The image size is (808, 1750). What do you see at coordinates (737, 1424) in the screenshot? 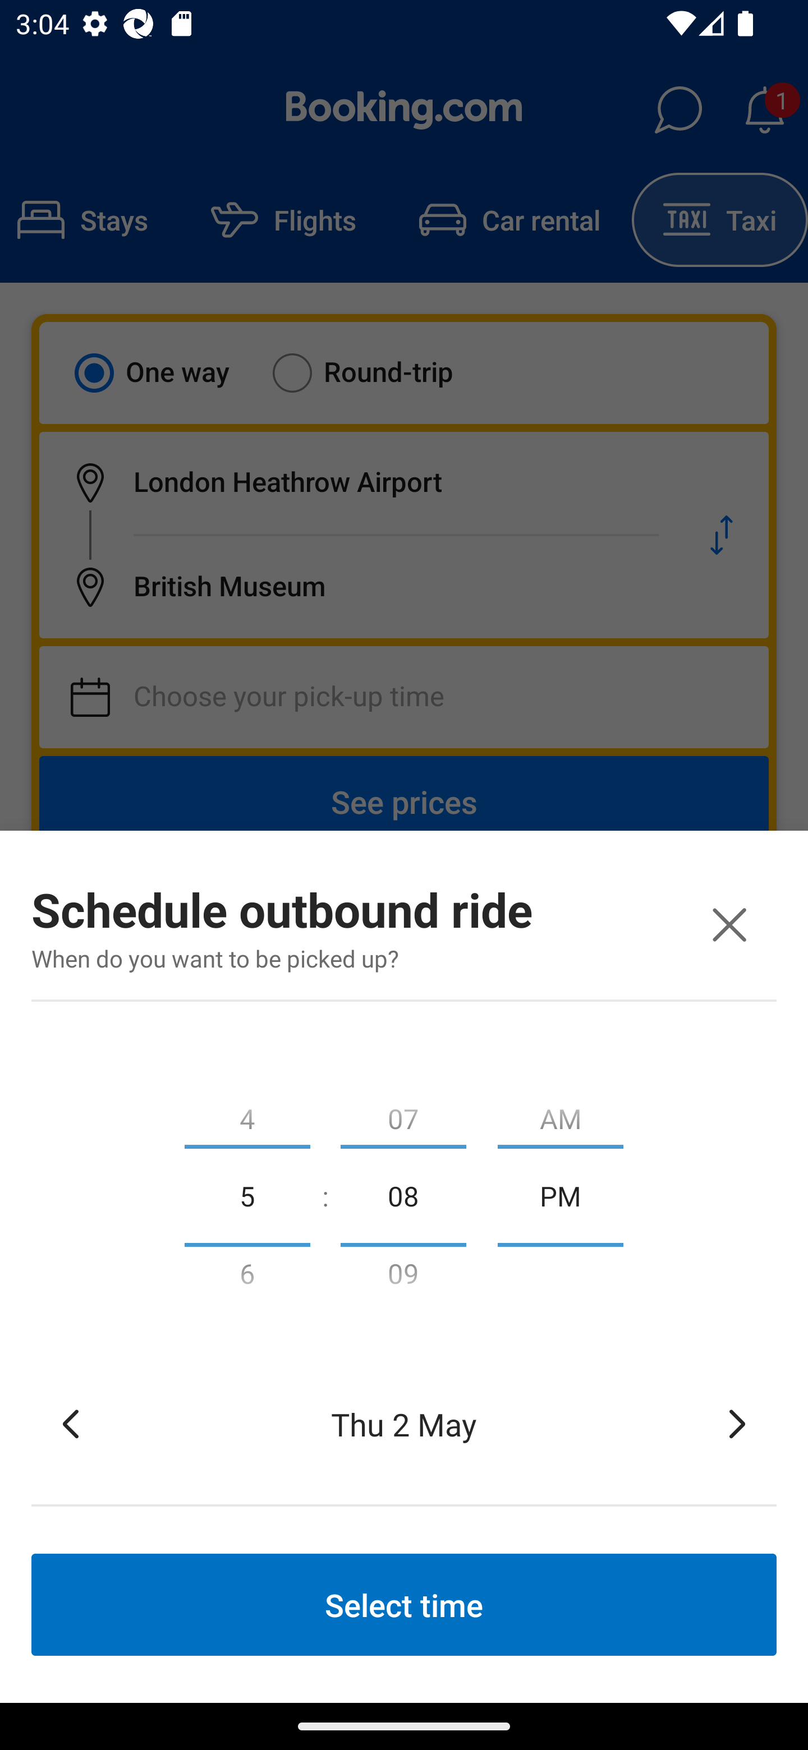
I see `Tap to move forward to the next date` at bounding box center [737, 1424].